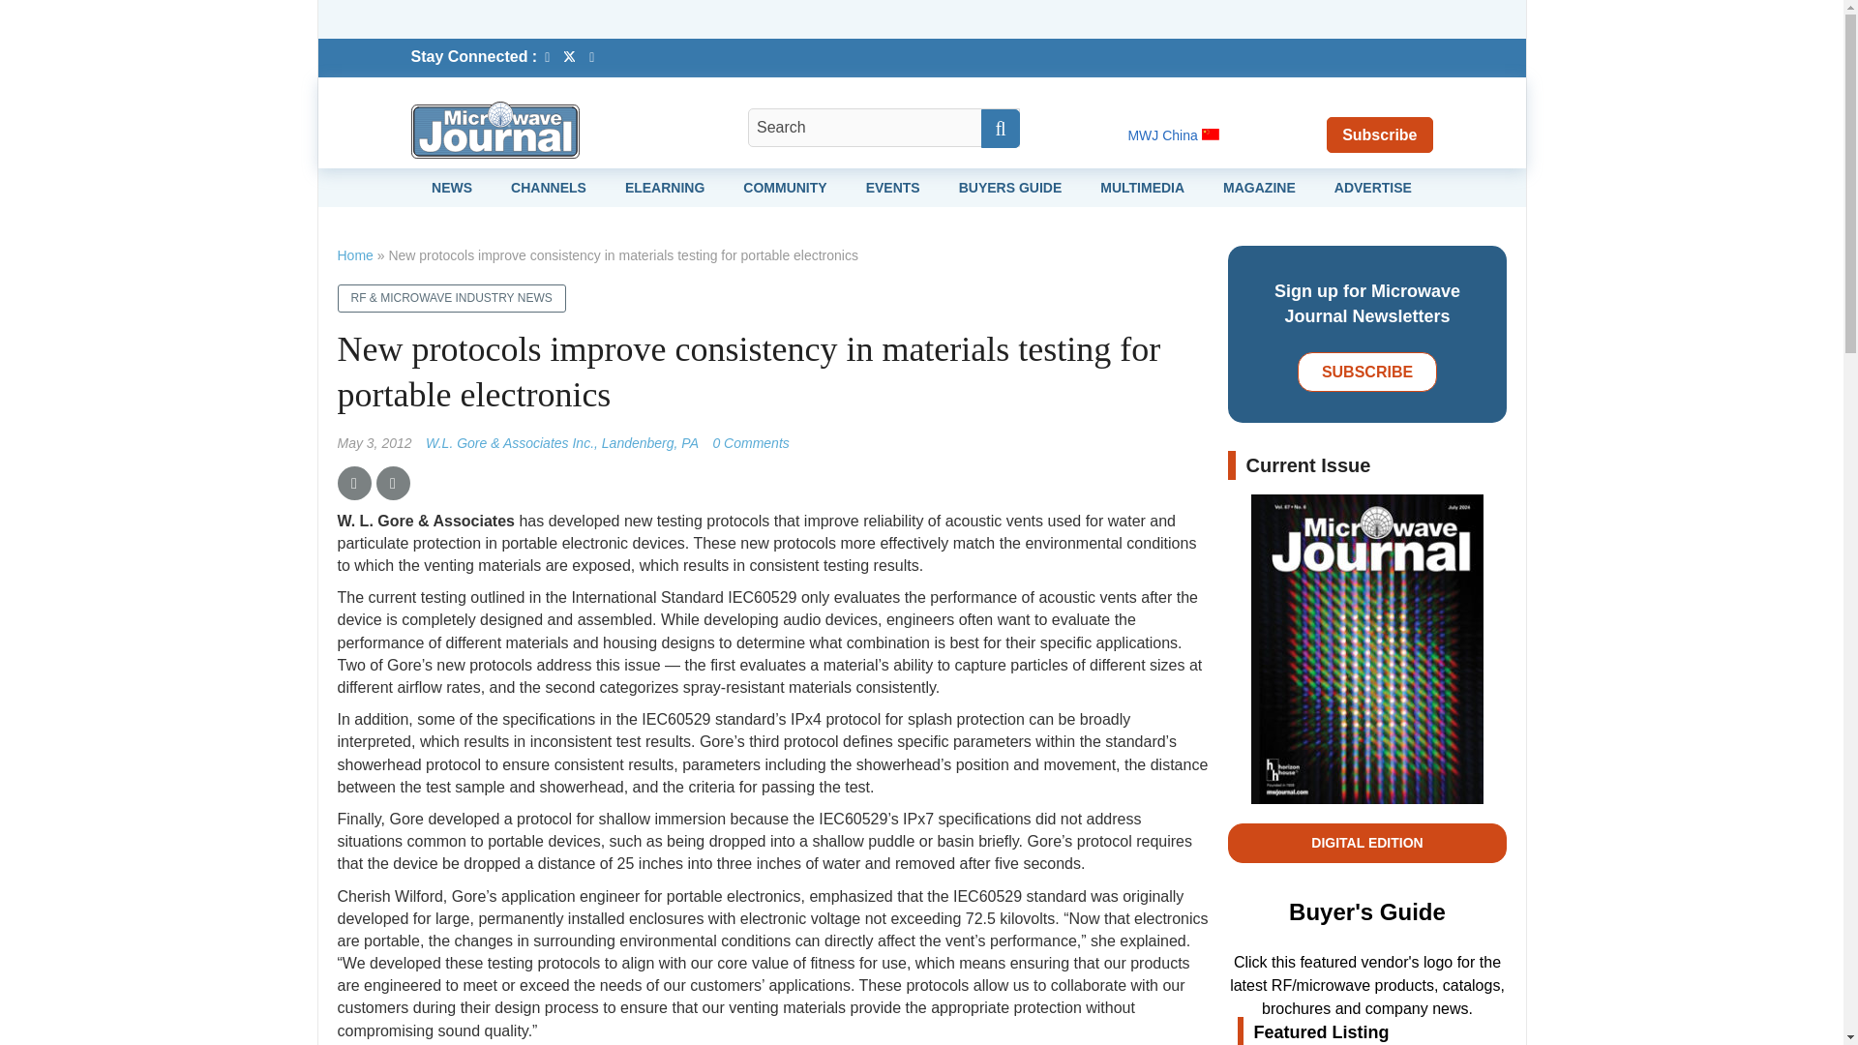  Describe the element at coordinates (664, 187) in the screenshot. I see `ELEARNING` at that location.